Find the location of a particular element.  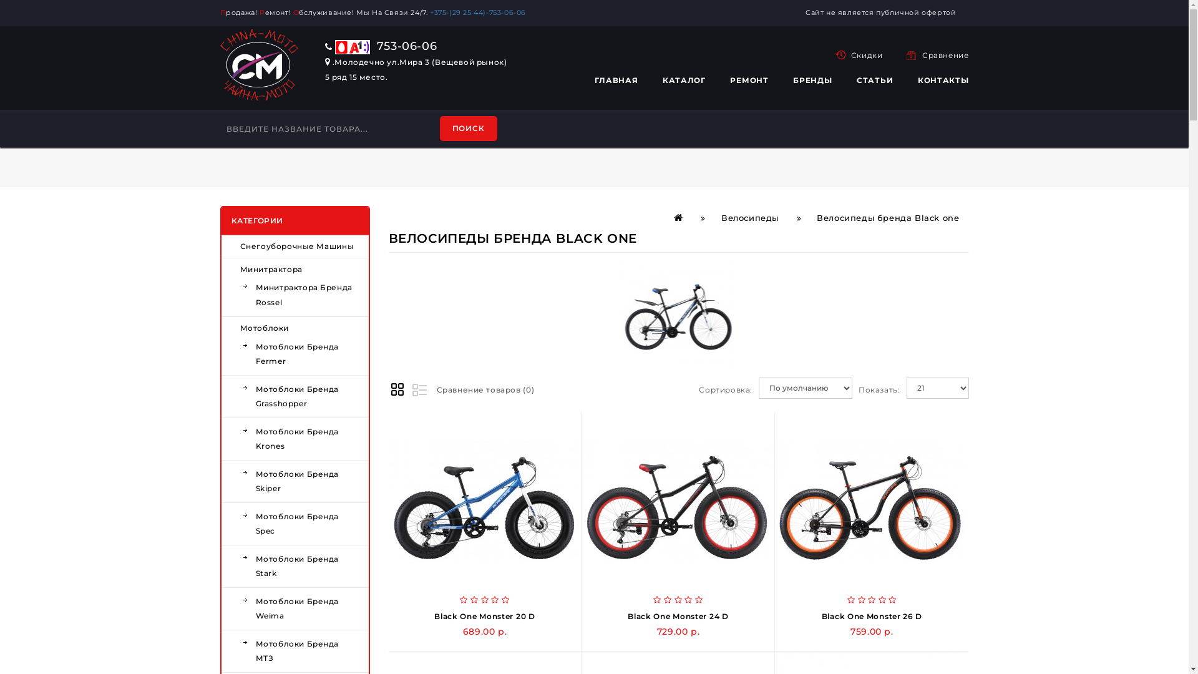

753-06-06 is located at coordinates (381, 46).